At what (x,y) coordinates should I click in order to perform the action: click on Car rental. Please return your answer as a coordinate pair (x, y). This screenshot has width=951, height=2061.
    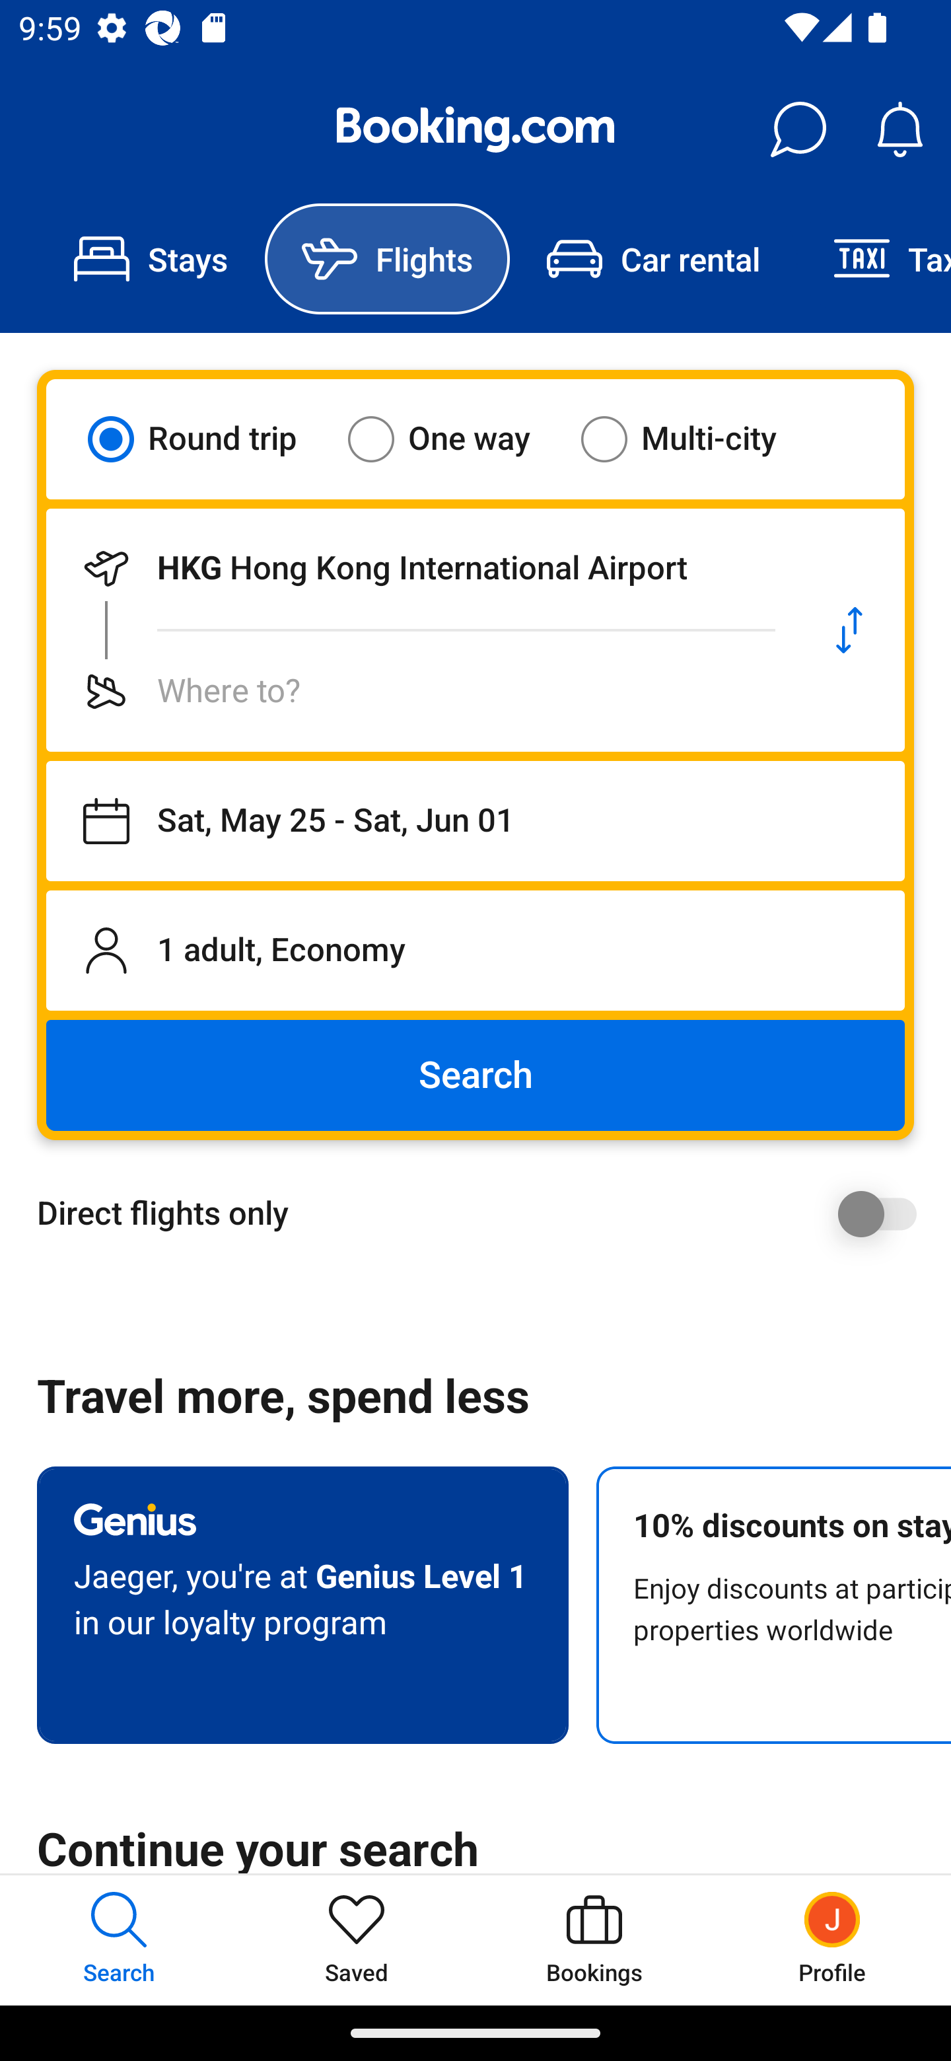
    Looking at the image, I should click on (652, 259).